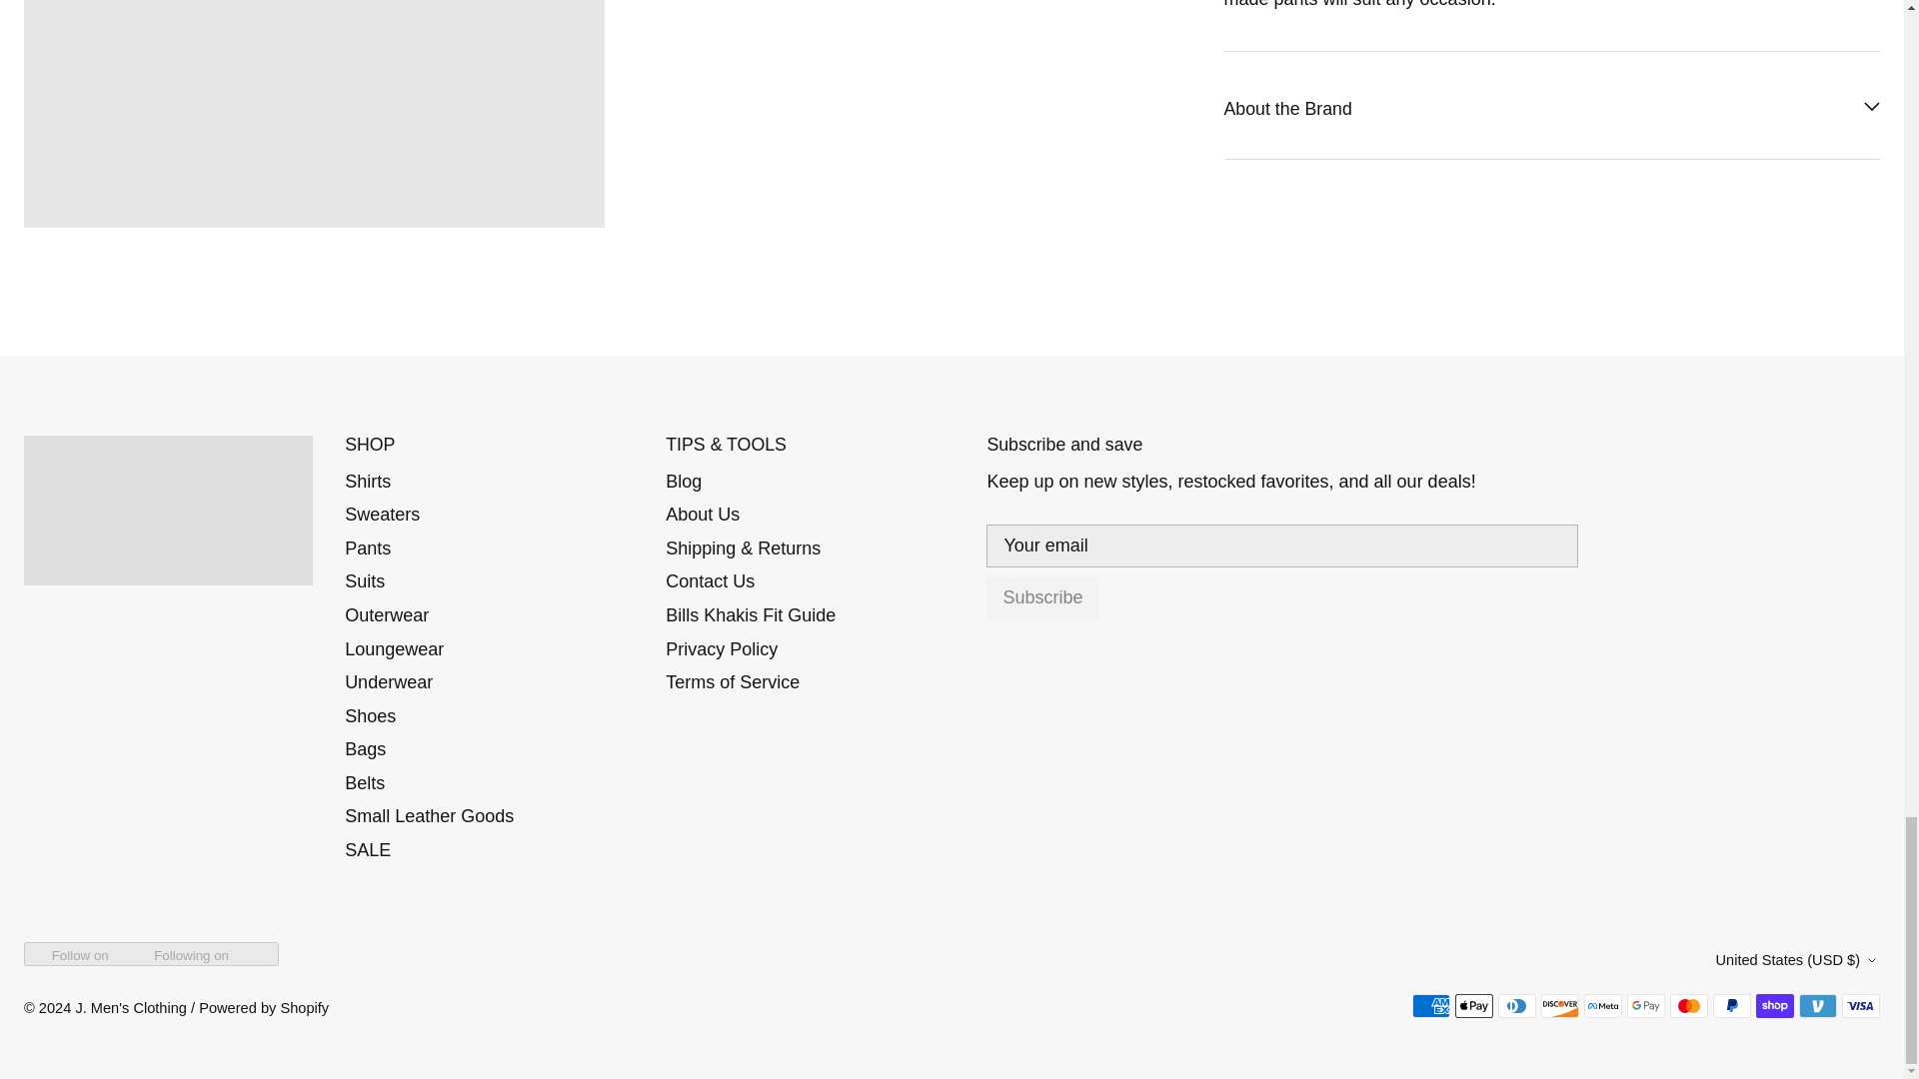  Describe the element at coordinates (1861, 1005) in the screenshot. I see `Visa` at that location.